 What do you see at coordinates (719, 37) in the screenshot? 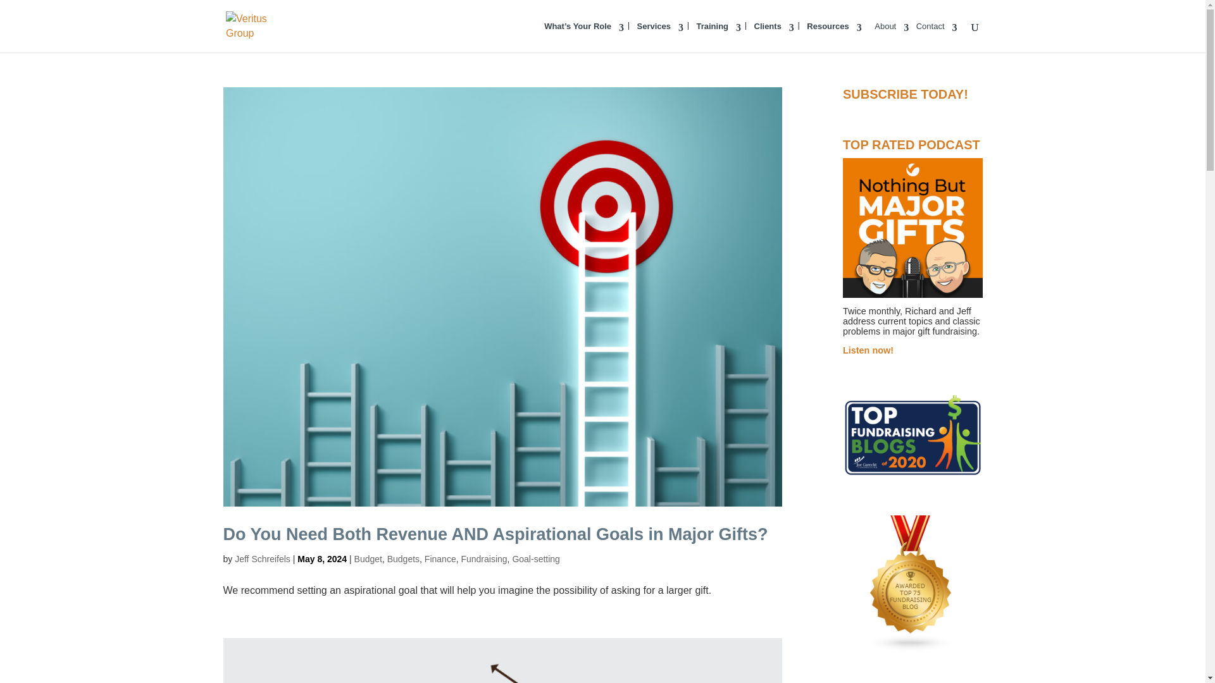
I see `Training` at bounding box center [719, 37].